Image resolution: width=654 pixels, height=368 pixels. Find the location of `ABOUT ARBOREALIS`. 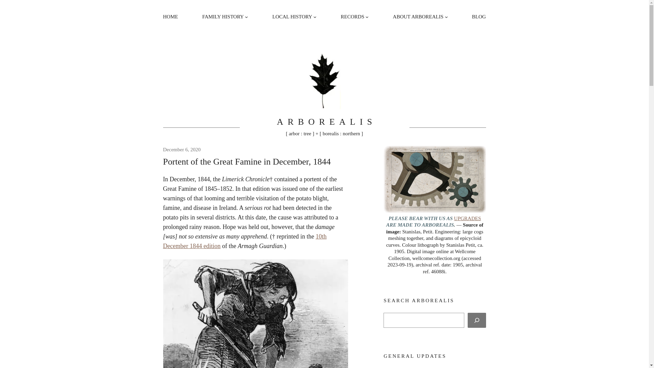

ABOUT ARBOREALIS is located at coordinates (418, 17).